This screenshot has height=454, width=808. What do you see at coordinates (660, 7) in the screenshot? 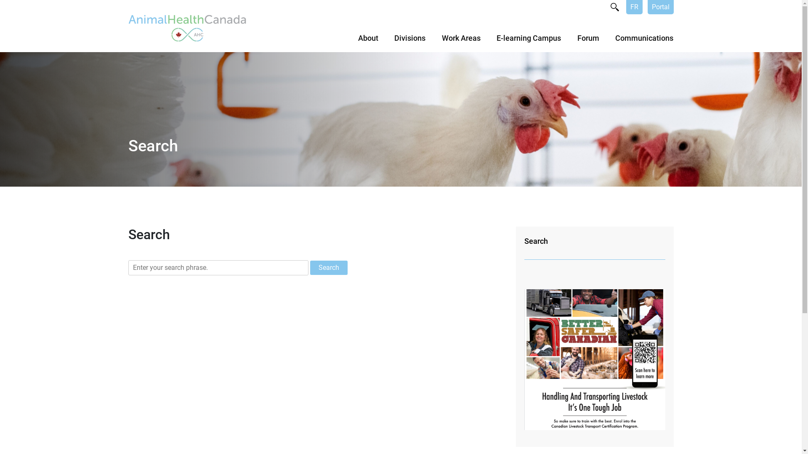
I see `Portal` at bounding box center [660, 7].